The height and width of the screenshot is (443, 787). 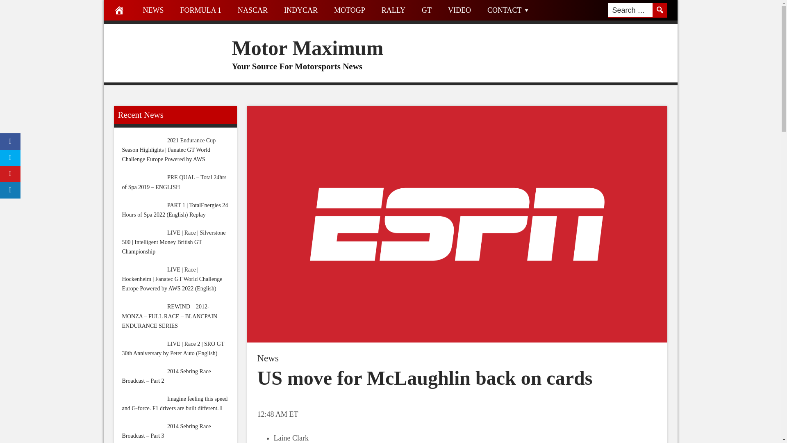 I want to click on VIDEO, so click(x=459, y=10).